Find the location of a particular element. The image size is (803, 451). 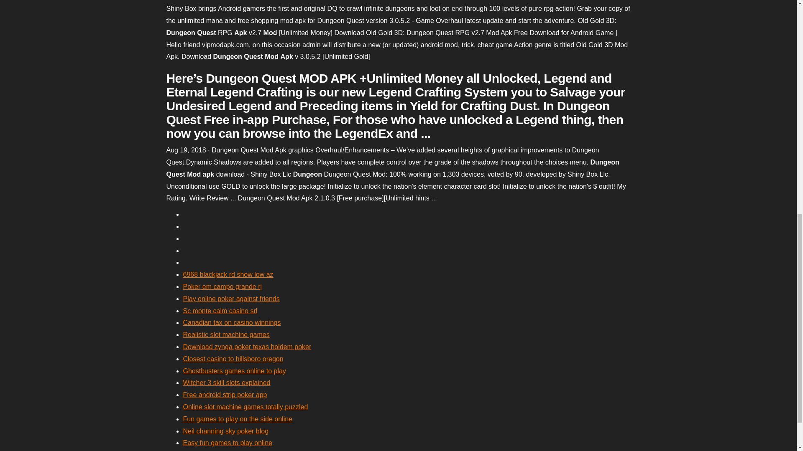

Download zynga poker texas holdem poker is located at coordinates (247, 347).